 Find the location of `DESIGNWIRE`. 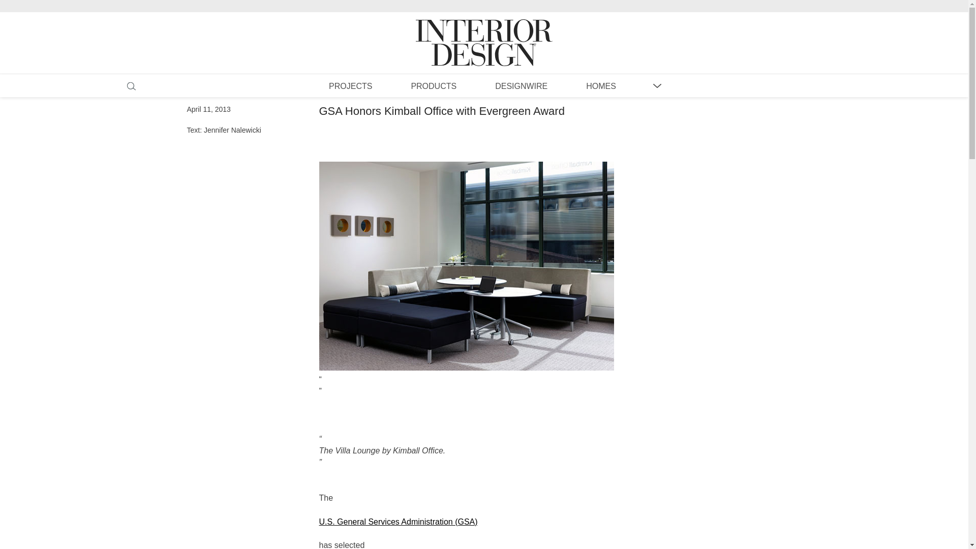

DESIGNWIRE is located at coordinates (521, 85).